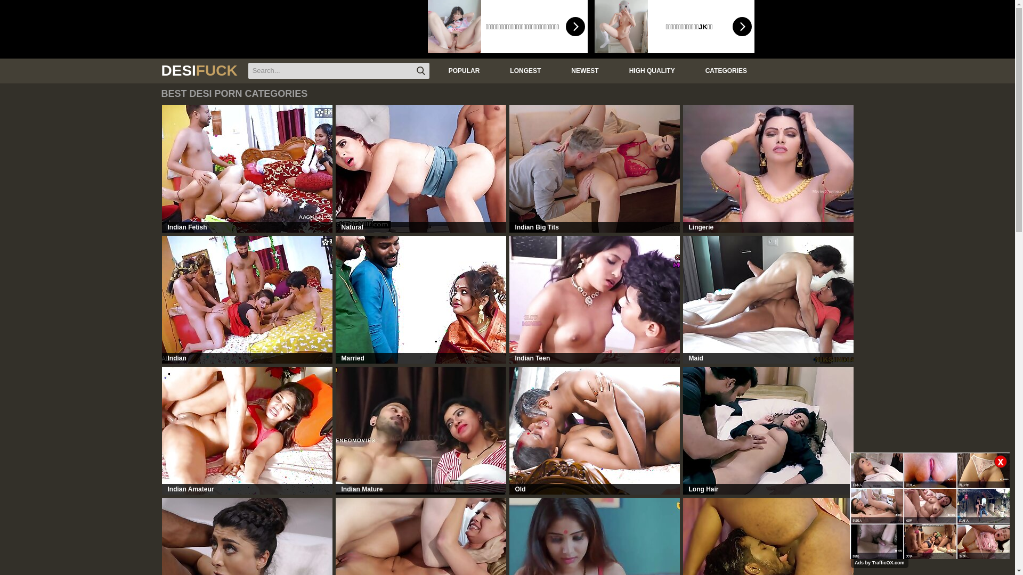 The width and height of the screenshot is (1023, 575). I want to click on DESIFUCK, so click(199, 71).